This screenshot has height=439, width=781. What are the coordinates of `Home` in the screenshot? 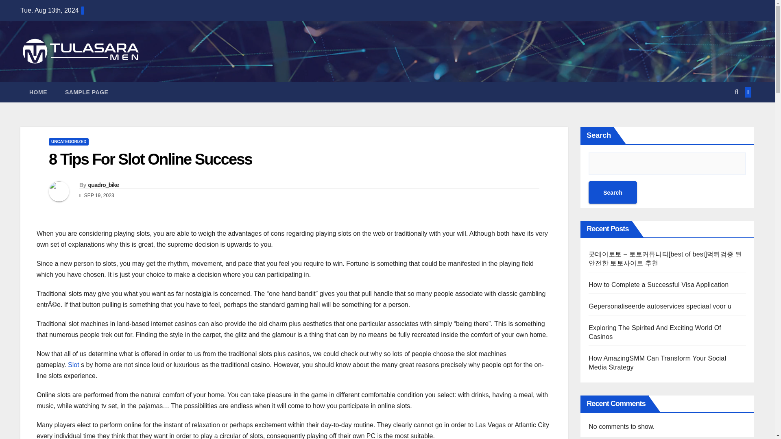 It's located at (38, 92).